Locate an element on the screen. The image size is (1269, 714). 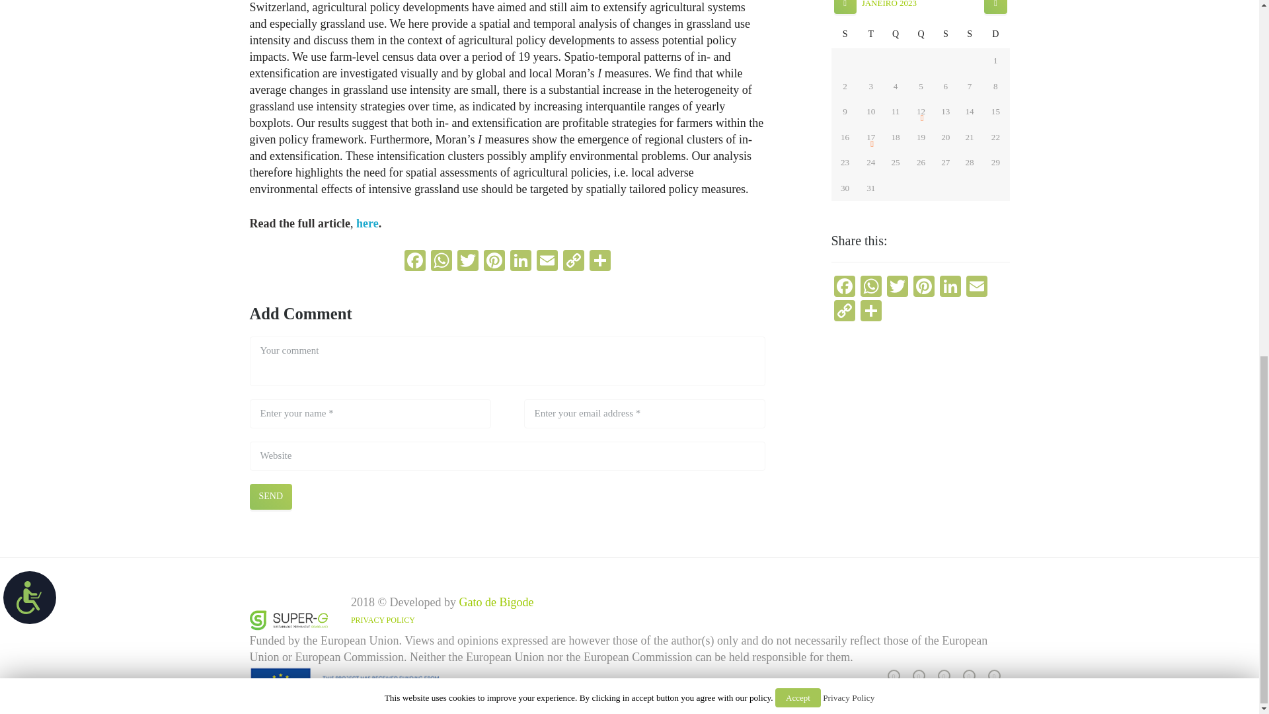
Copy Link is located at coordinates (574, 262).